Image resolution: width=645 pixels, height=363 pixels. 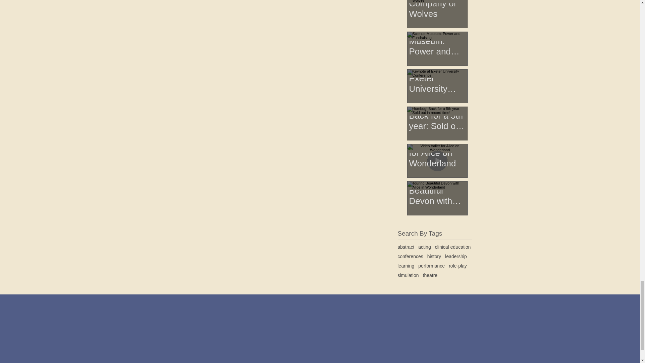 I want to click on simulation, so click(x=408, y=275).